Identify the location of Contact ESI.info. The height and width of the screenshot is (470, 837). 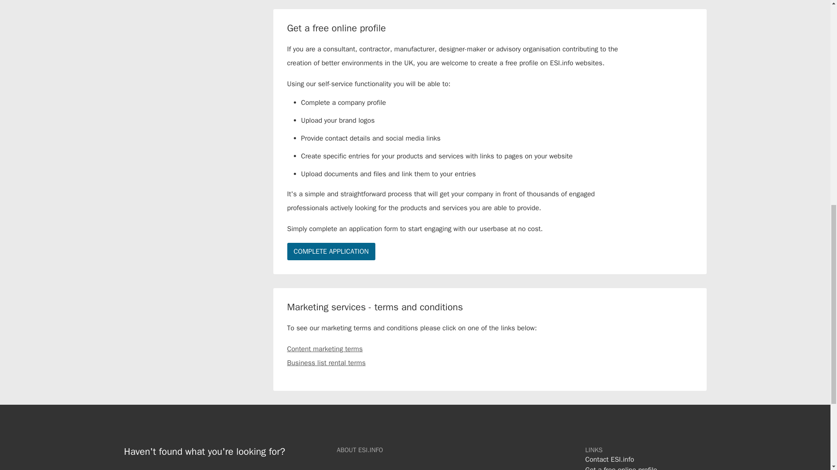
(609, 460).